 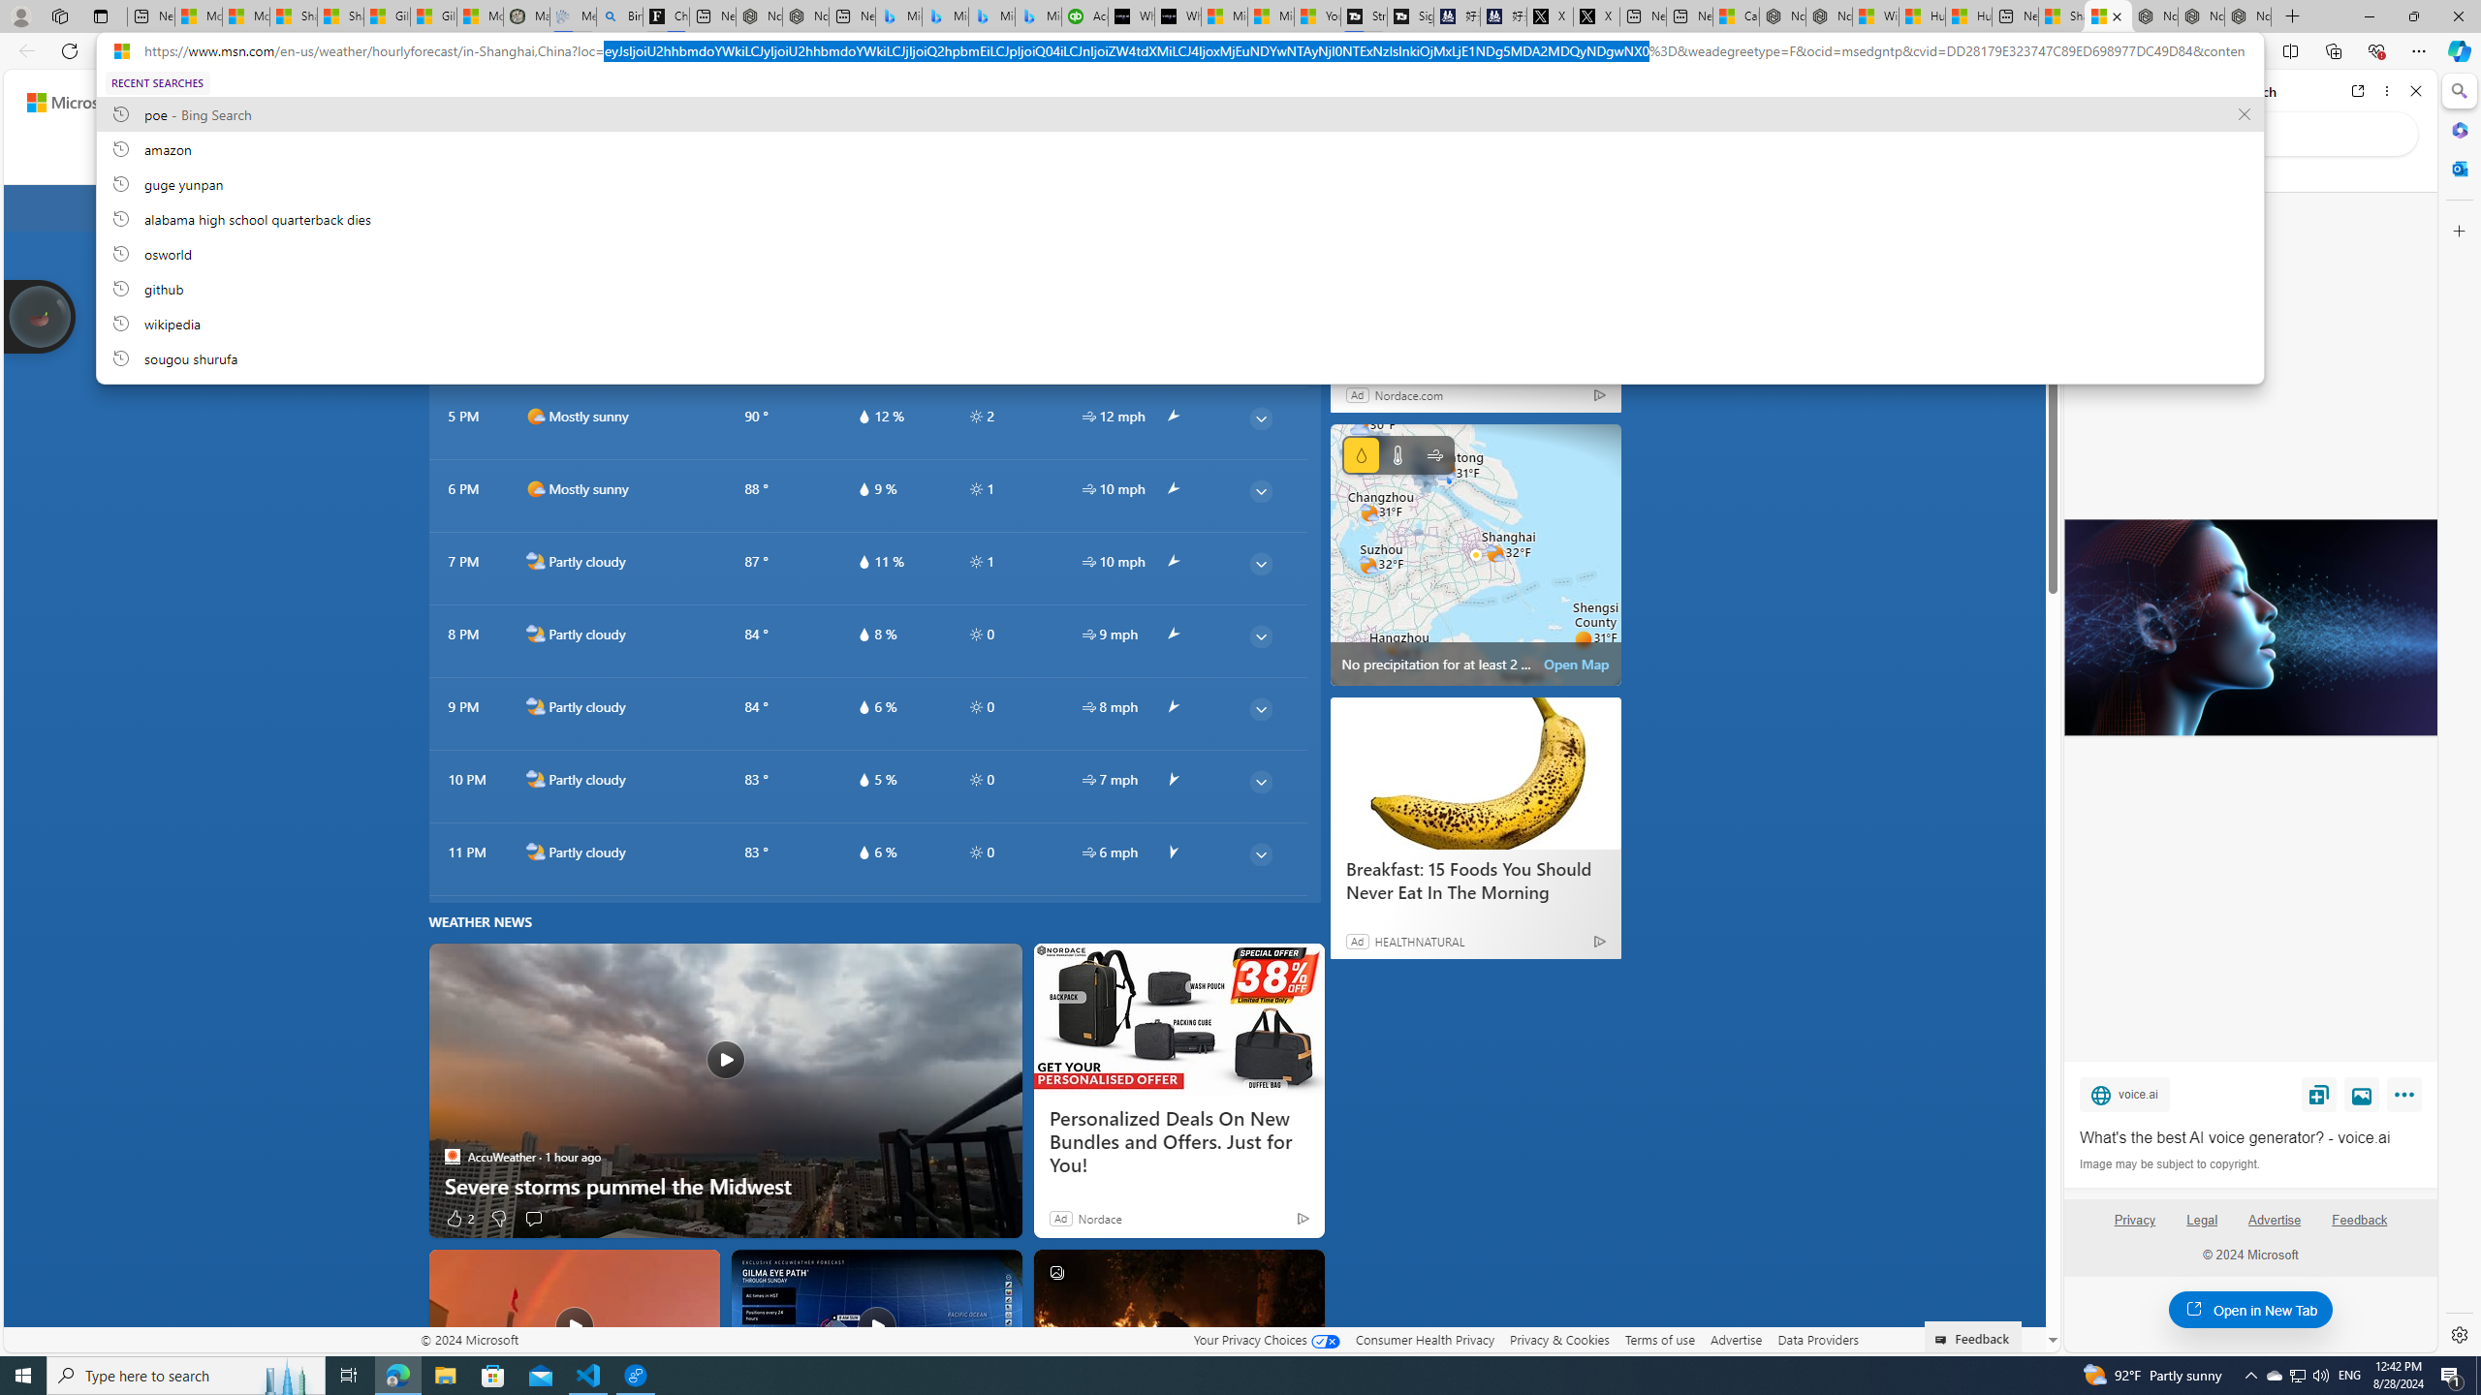 What do you see at coordinates (2134, 1227) in the screenshot?
I see `Privacy` at bounding box center [2134, 1227].